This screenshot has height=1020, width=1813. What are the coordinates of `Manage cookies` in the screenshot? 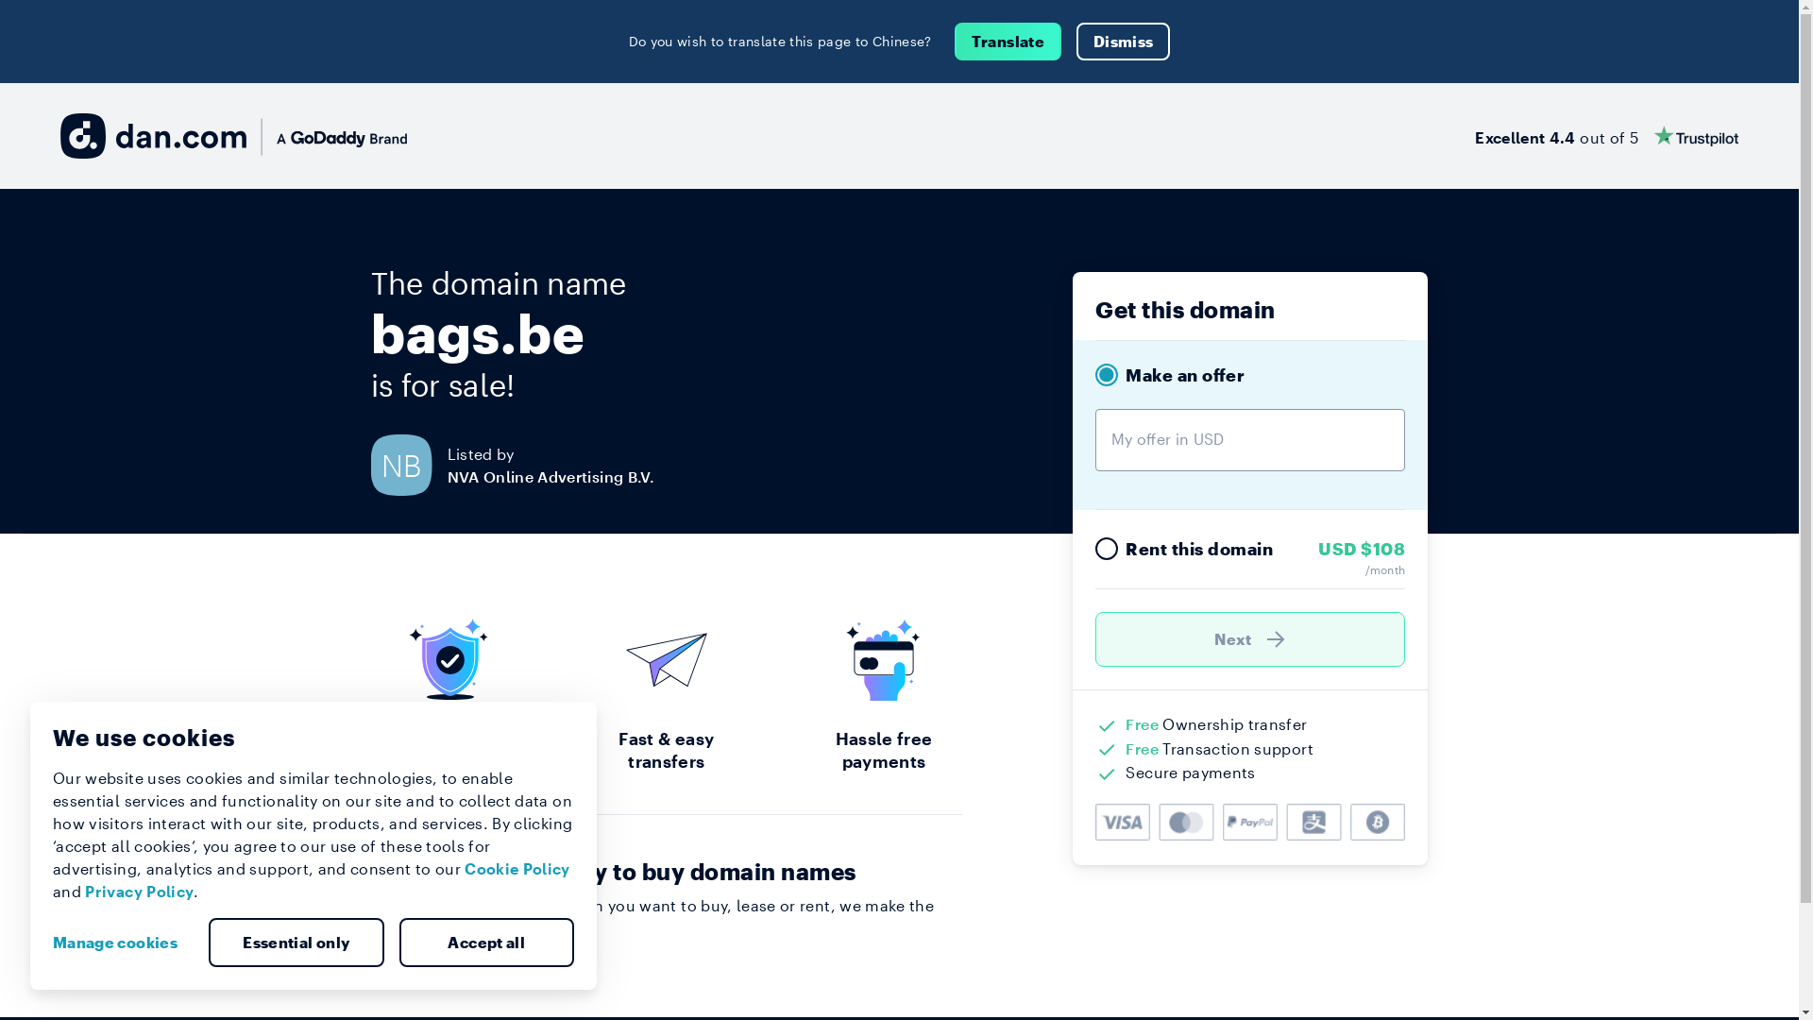 It's located at (123, 943).